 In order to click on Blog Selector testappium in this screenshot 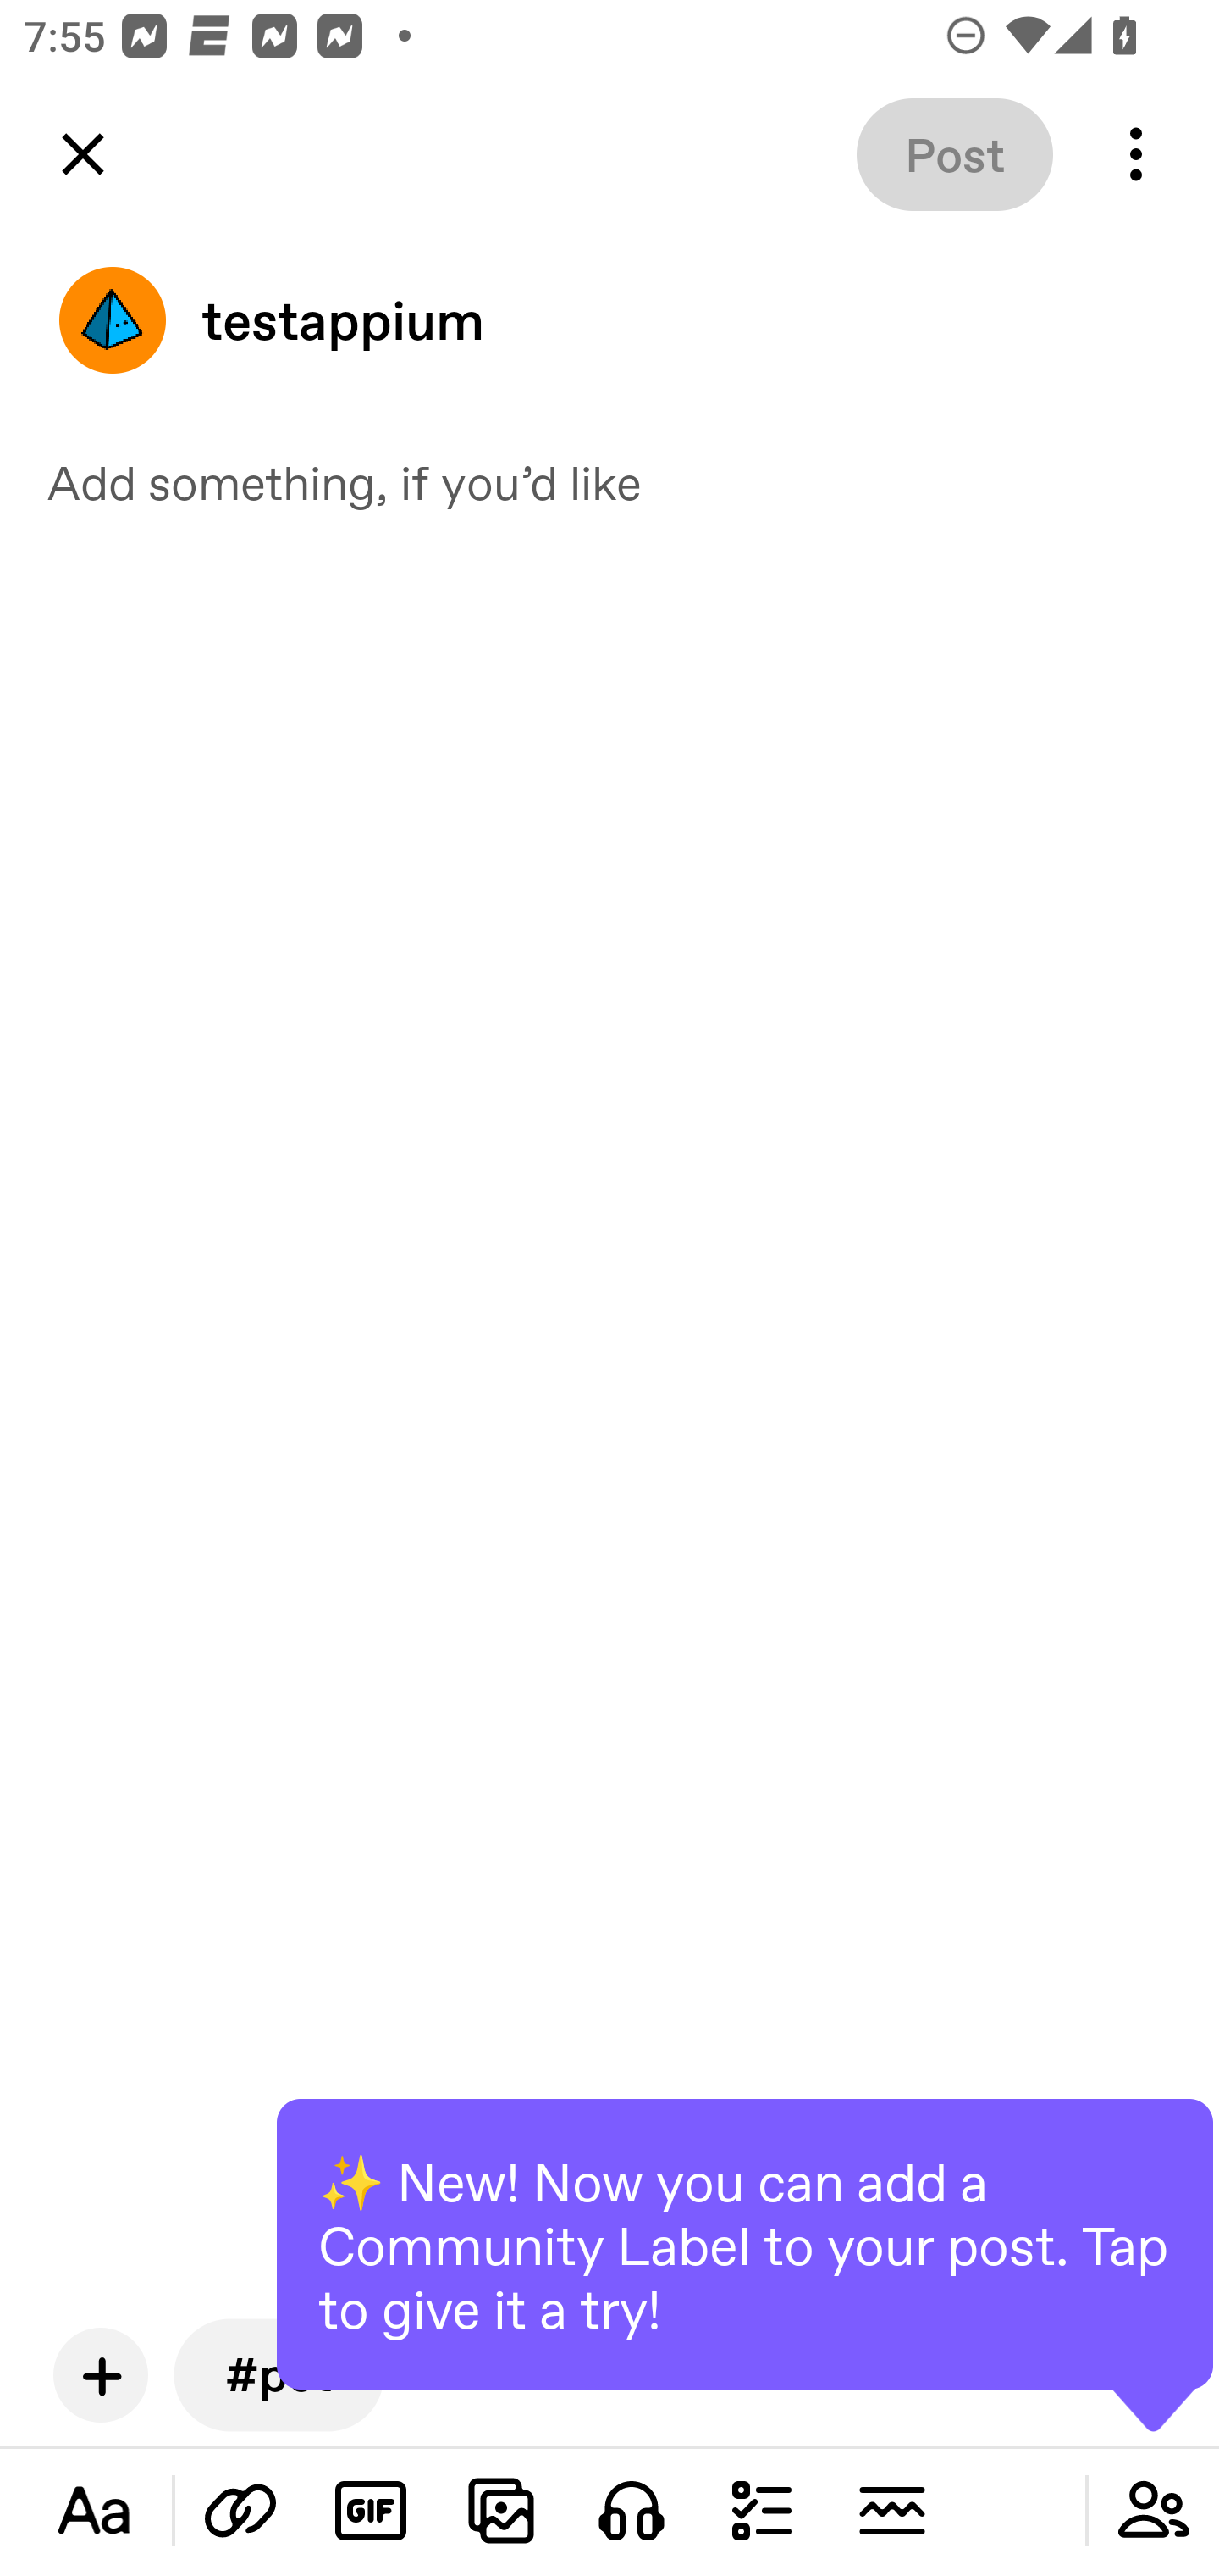, I will do `click(609, 320)`.